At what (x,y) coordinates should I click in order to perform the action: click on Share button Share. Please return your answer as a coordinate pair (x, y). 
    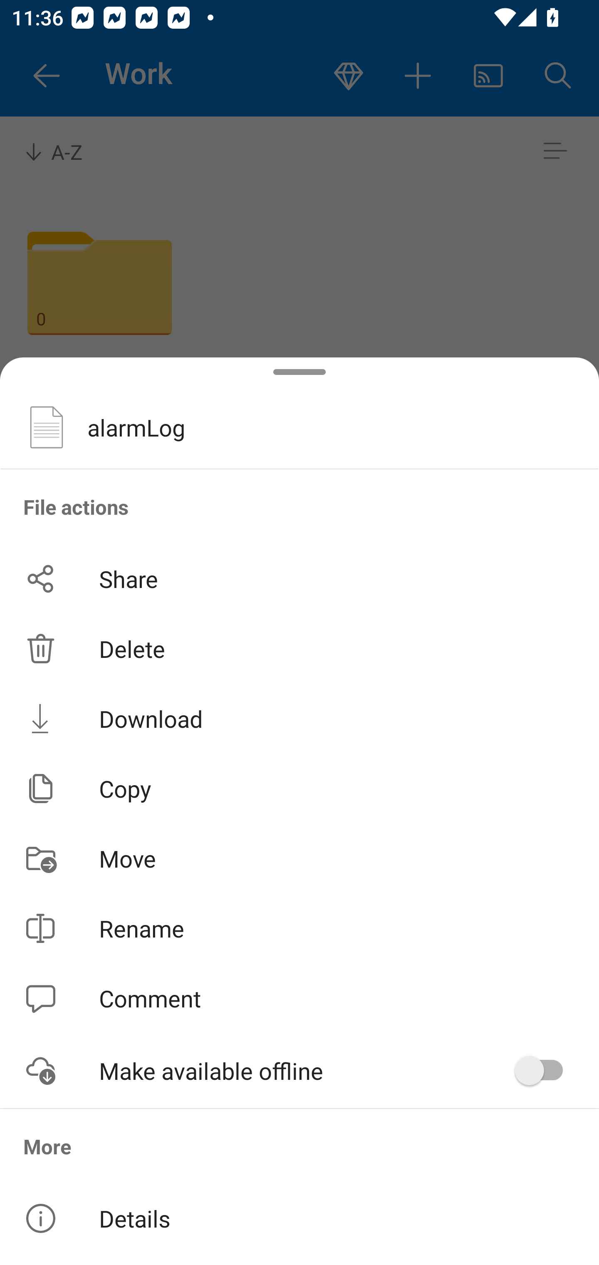
    Looking at the image, I should click on (299, 578).